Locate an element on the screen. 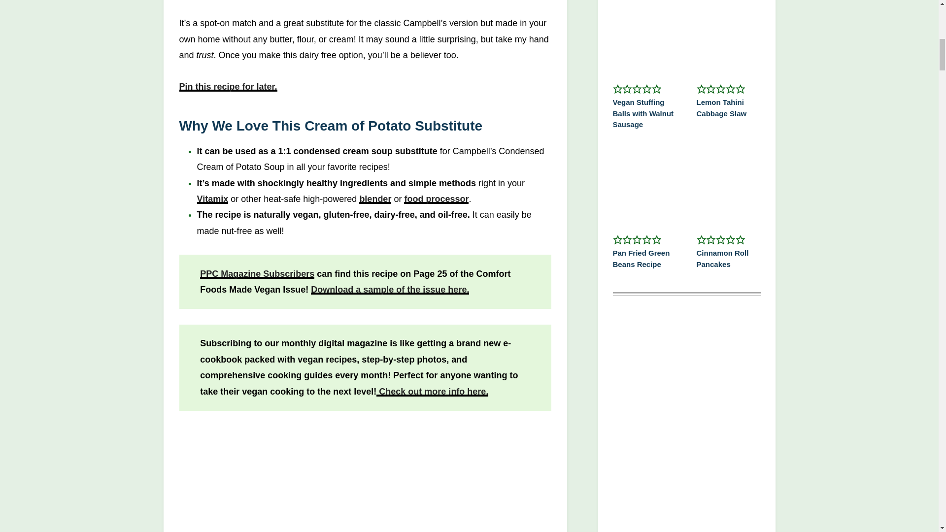 Image resolution: width=946 pixels, height=532 pixels. Download a sample of the issue here. is located at coordinates (390, 290).